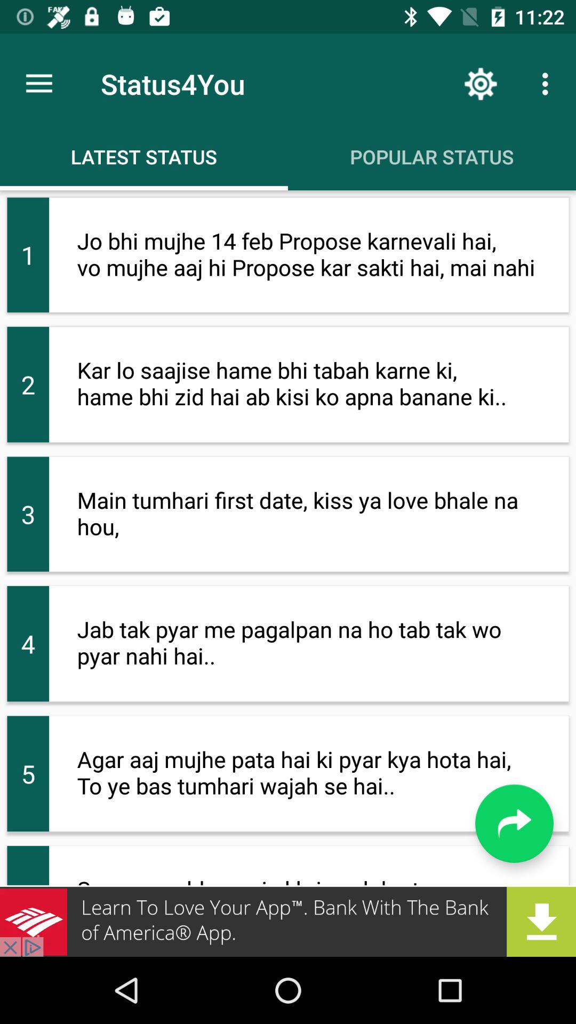 This screenshot has width=576, height=1024. What do you see at coordinates (288, 922) in the screenshot?
I see `sahar the app` at bounding box center [288, 922].